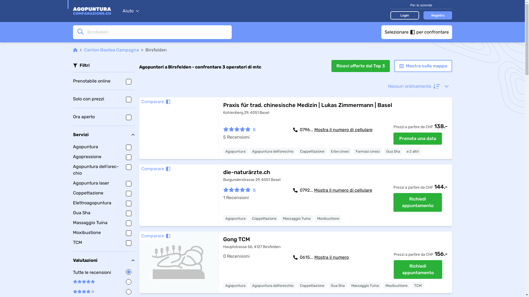  I want to click on Comparare, so click(156, 169).